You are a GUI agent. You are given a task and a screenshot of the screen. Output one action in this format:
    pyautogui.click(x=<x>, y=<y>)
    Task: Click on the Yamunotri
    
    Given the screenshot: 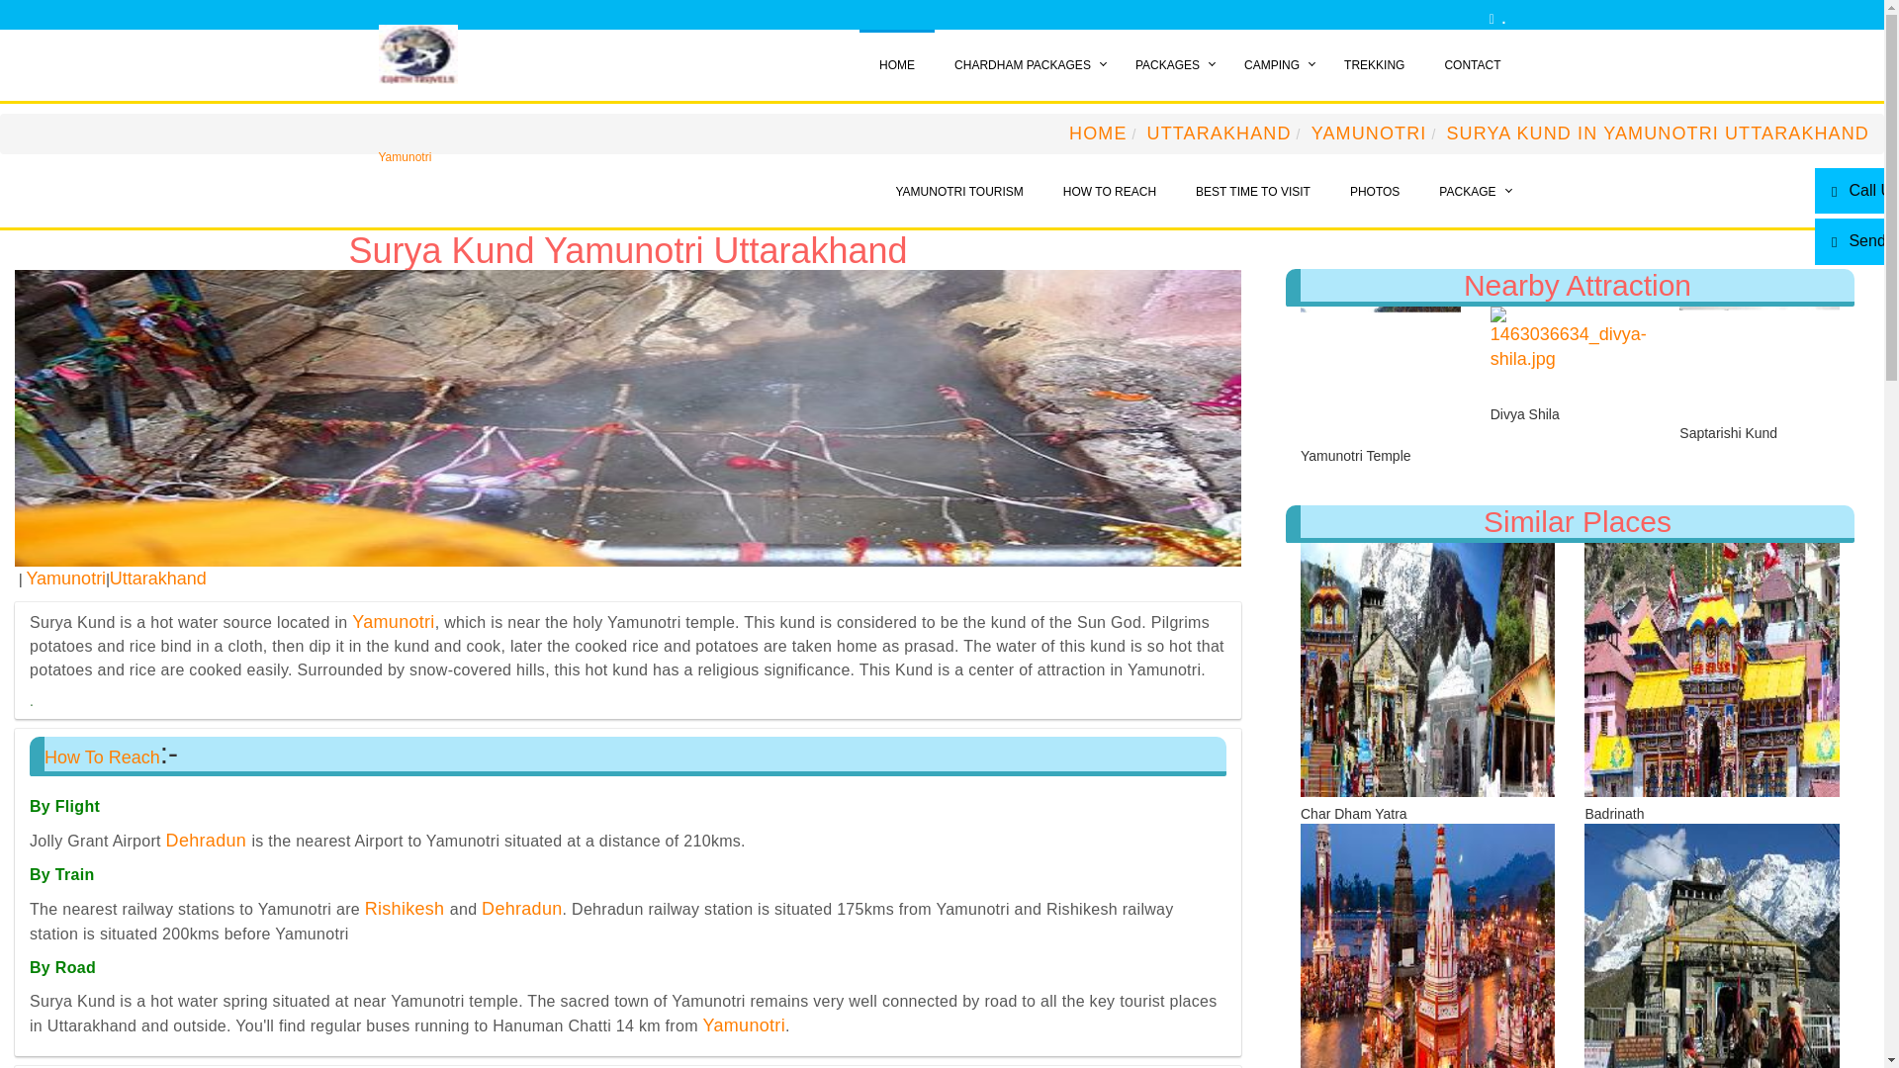 What is the action you would take?
    pyautogui.click(x=744, y=1024)
    